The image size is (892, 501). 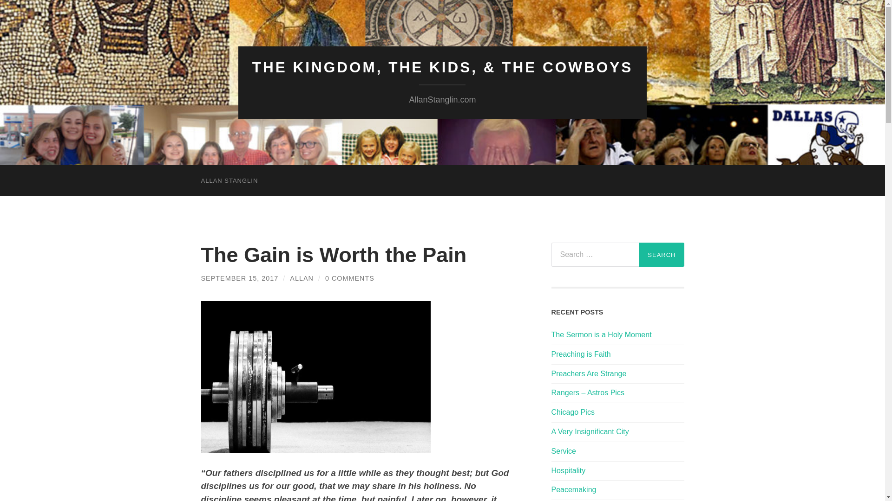 What do you see at coordinates (302, 278) in the screenshot?
I see `ALLAN` at bounding box center [302, 278].